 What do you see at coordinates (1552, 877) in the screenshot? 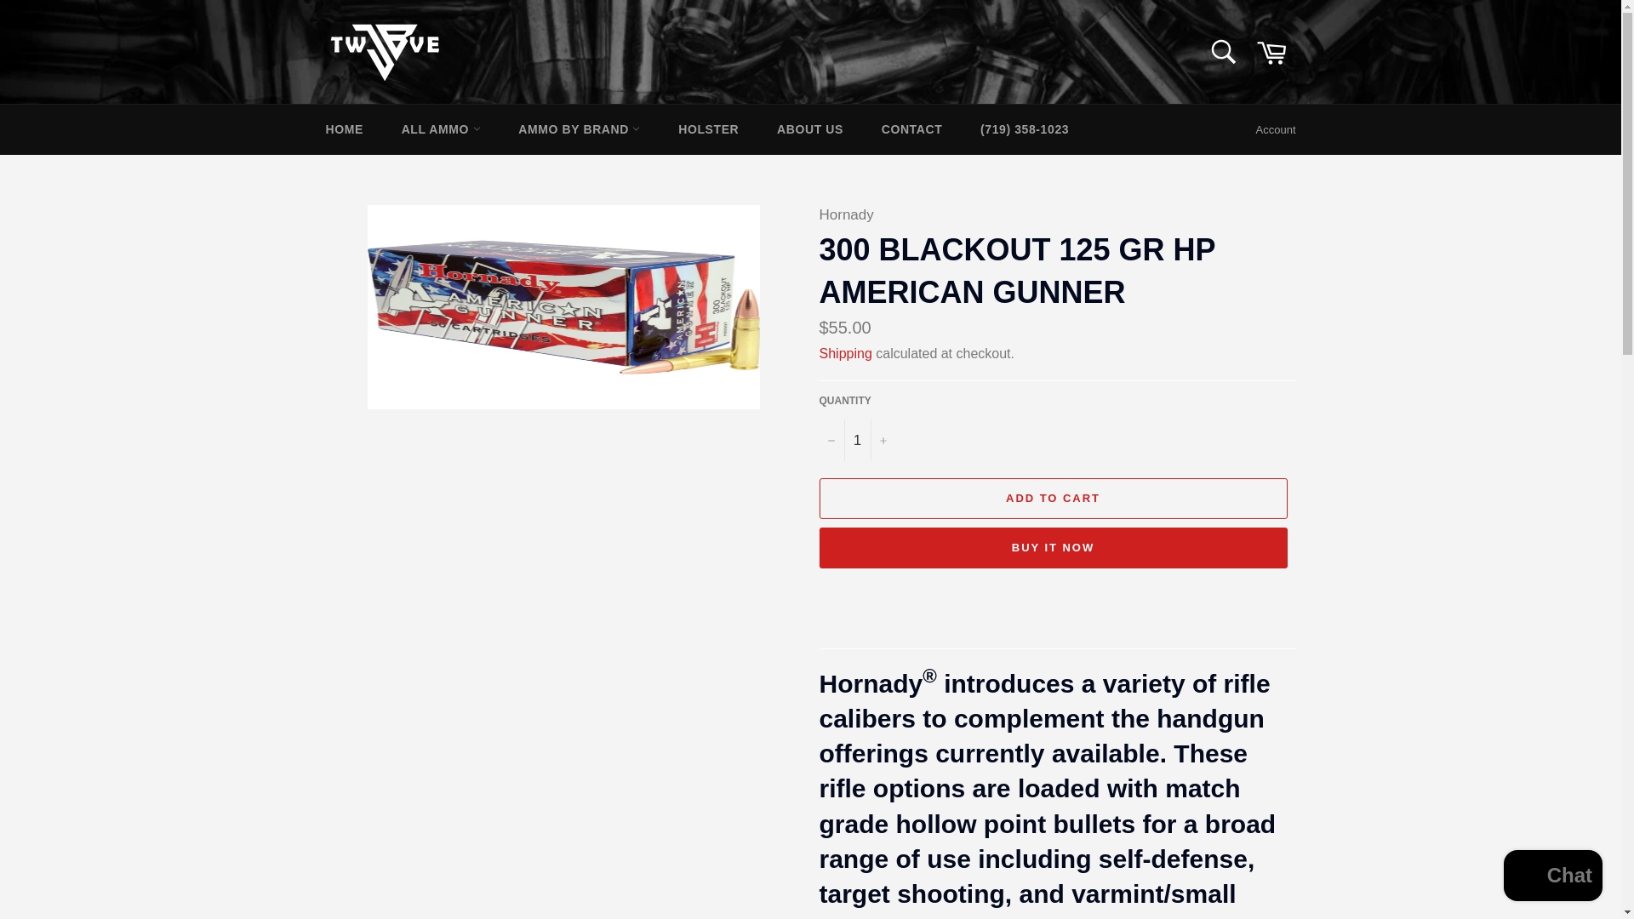
I see `Shopify online store chat` at bounding box center [1552, 877].